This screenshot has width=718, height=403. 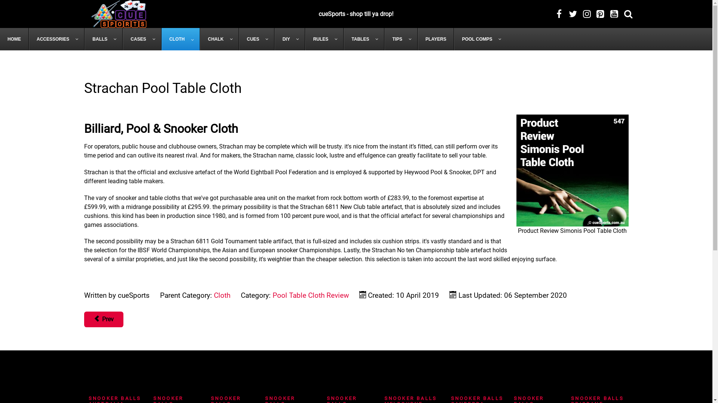 What do you see at coordinates (574, 14) in the screenshot?
I see `CueSportsTV` at bounding box center [574, 14].